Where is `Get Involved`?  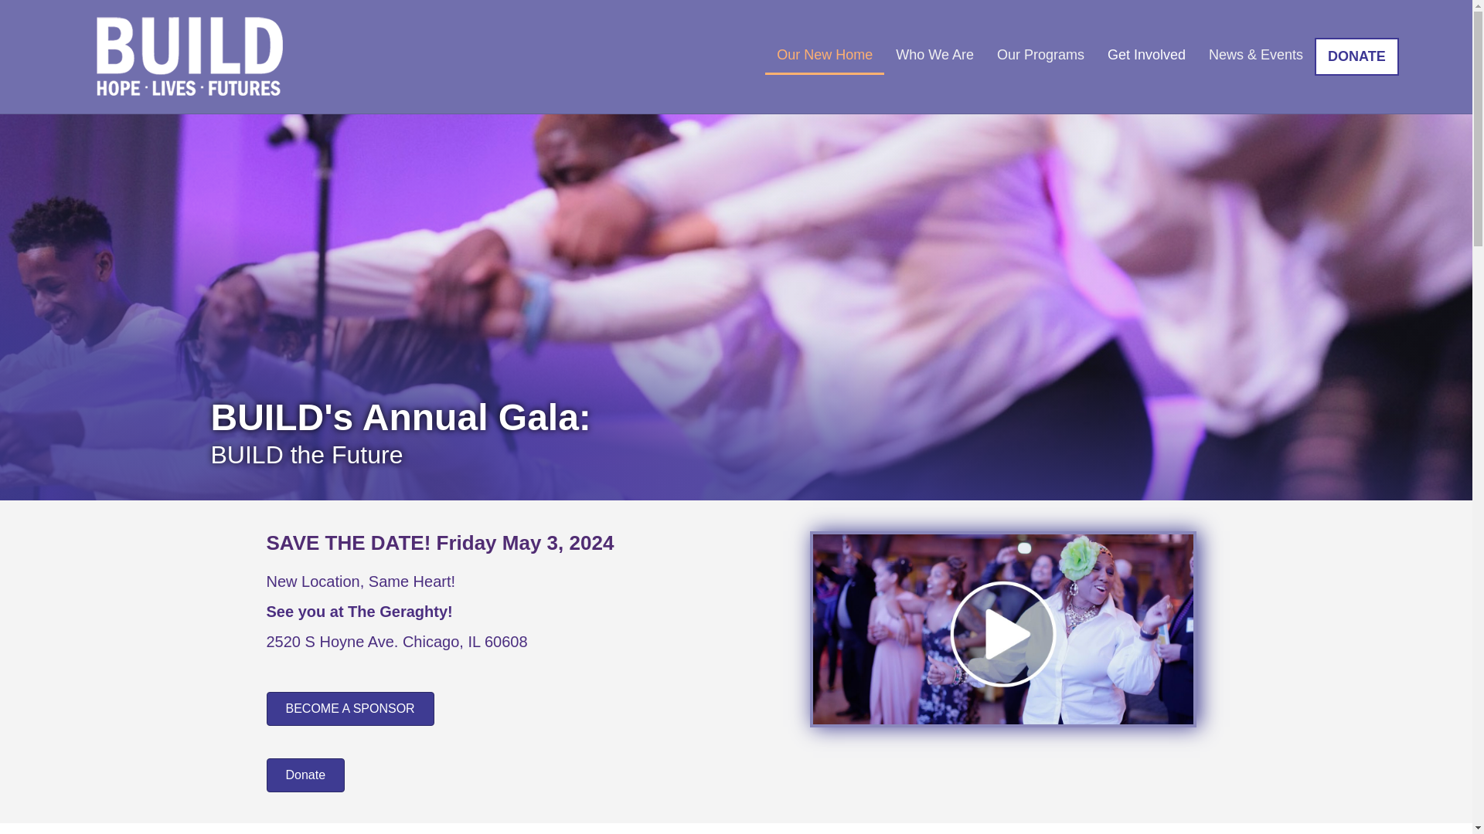 Get Involved is located at coordinates (1147, 54).